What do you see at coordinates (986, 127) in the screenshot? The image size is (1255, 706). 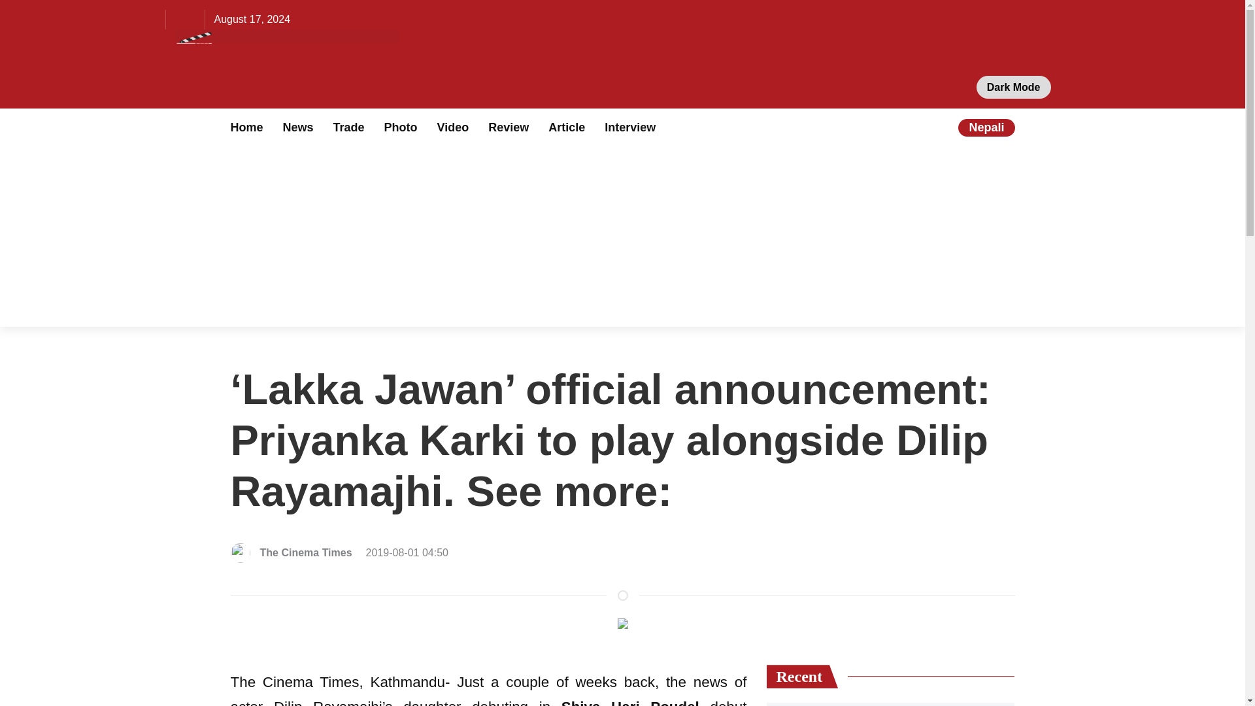 I see `Nepali` at bounding box center [986, 127].